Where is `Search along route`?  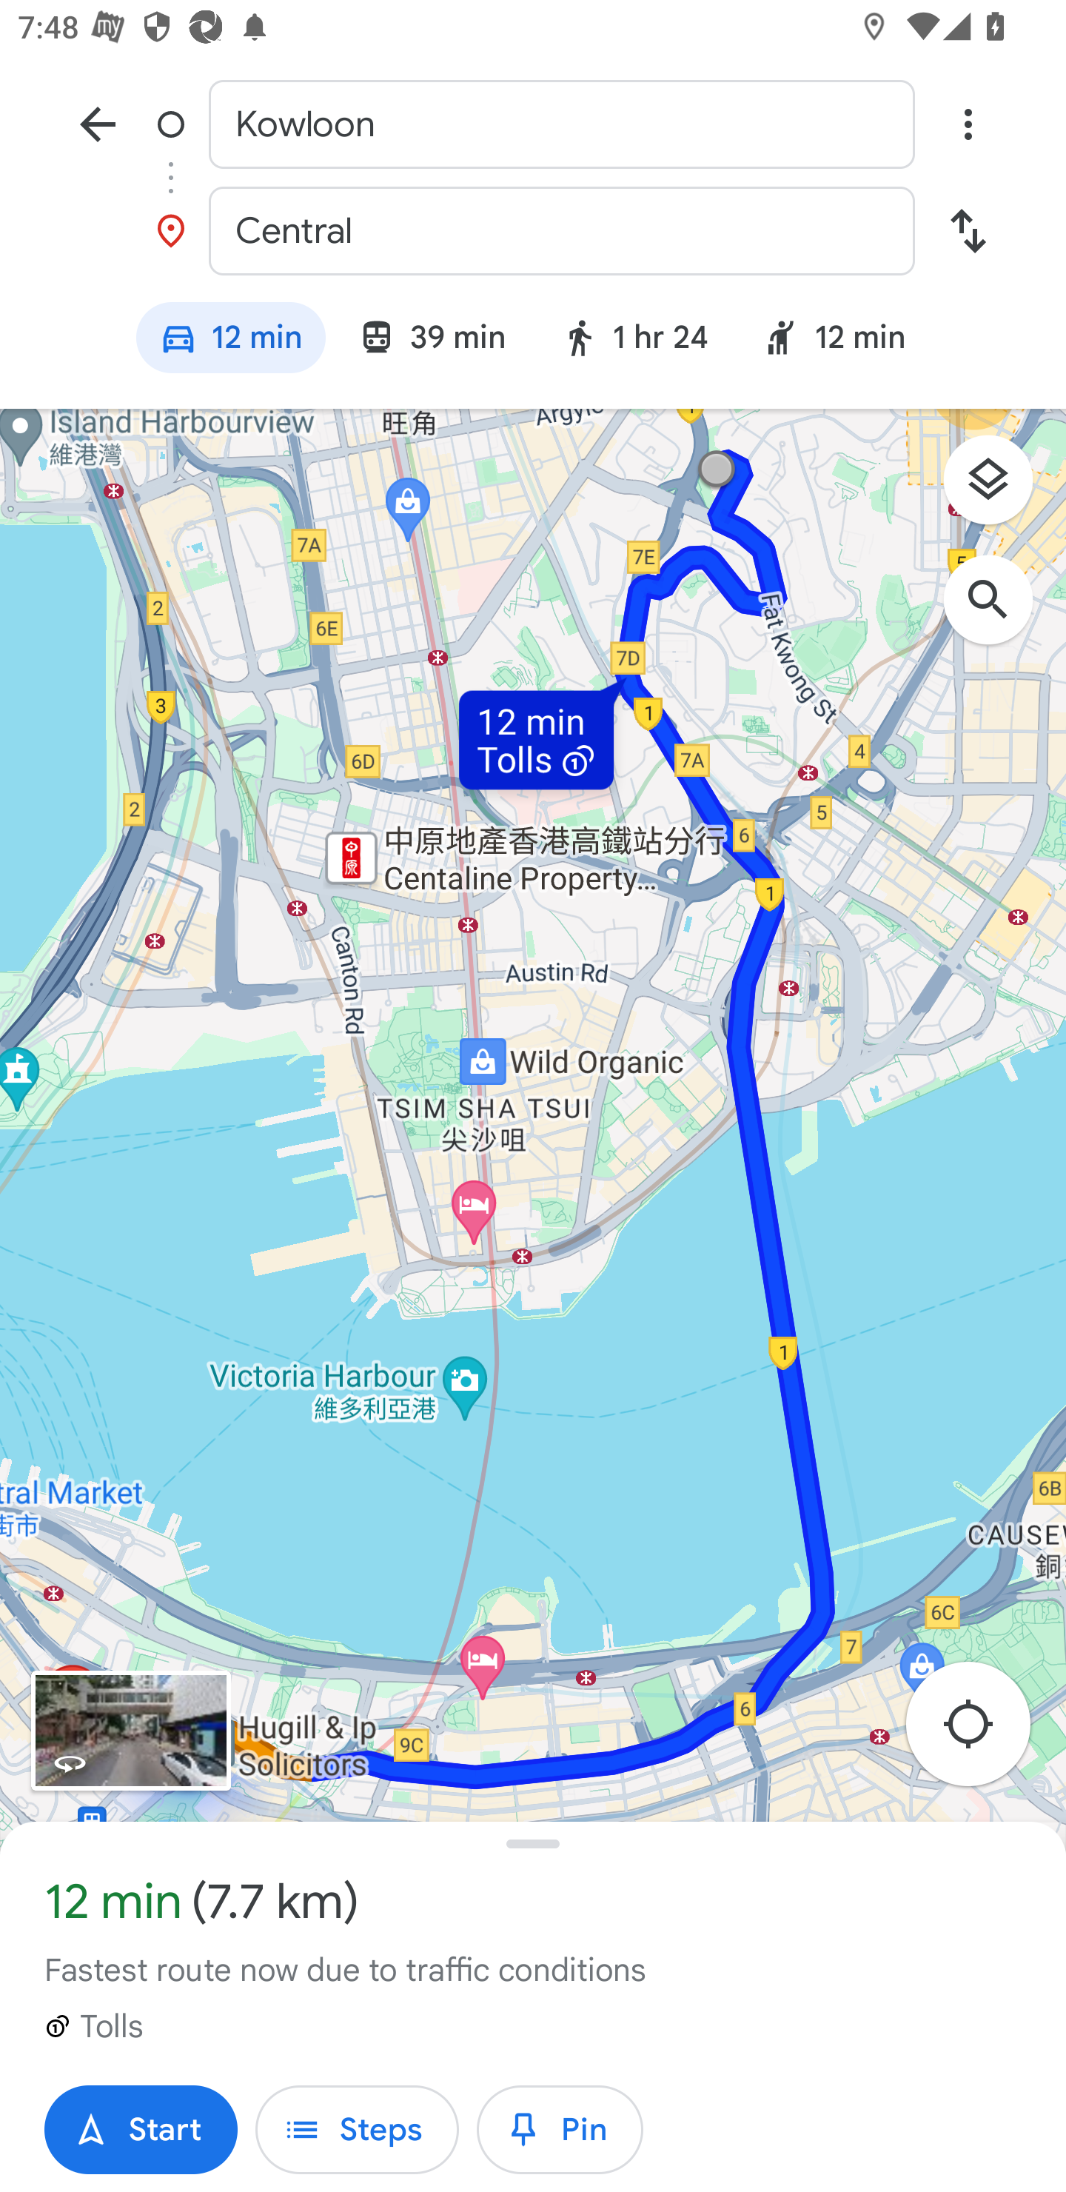
Search along route is located at coordinates (1001, 612).